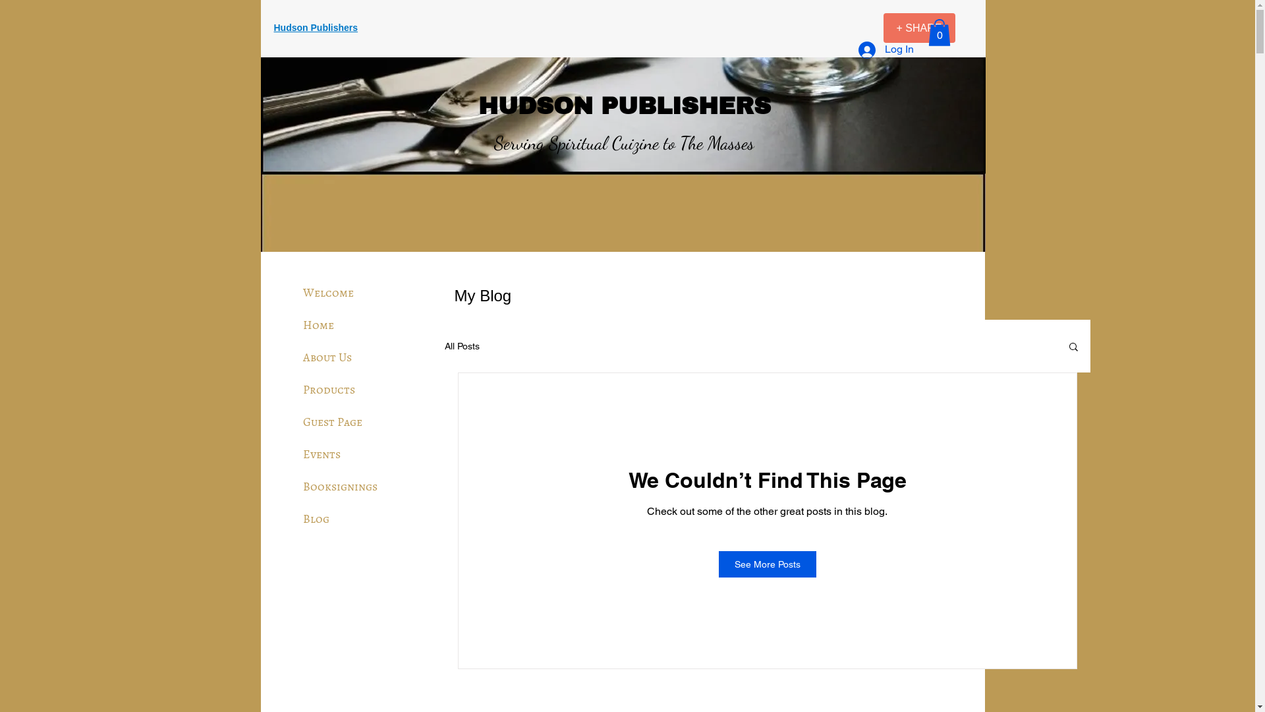 The image size is (1265, 712). What do you see at coordinates (837, 33) in the screenshot?
I see `Embedded Content` at bounding box center [837, 33].